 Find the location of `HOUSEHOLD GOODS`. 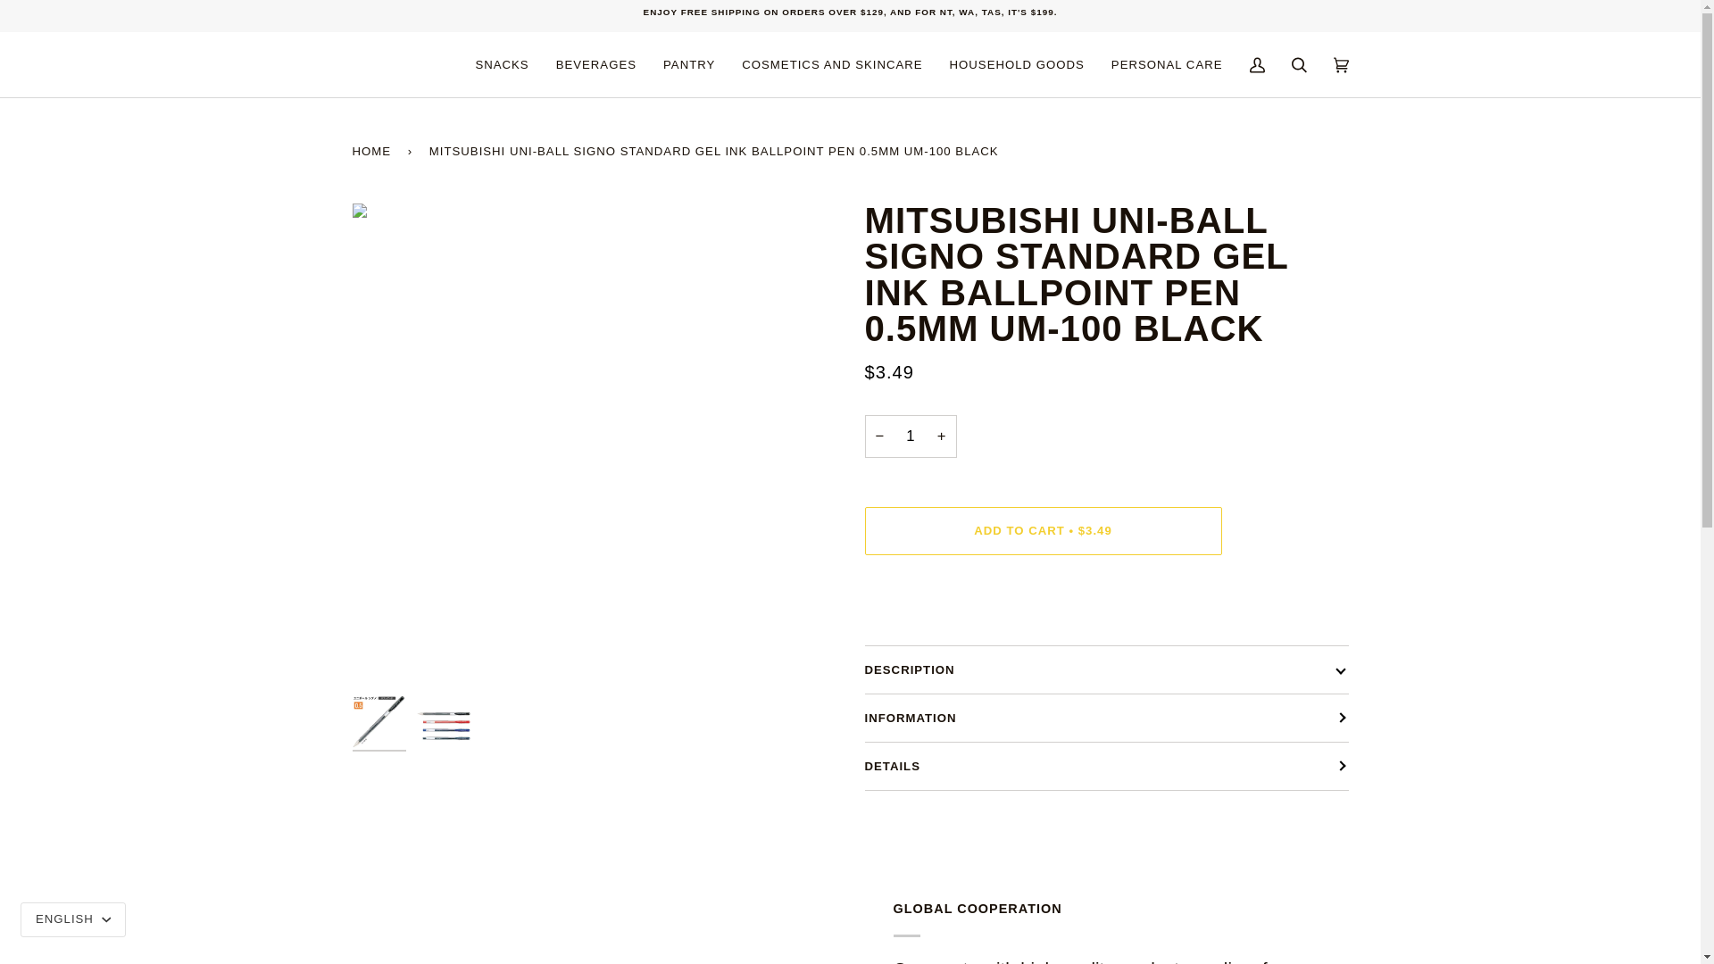

HOUSEHOLD GOODS is located at coordinates (1017, 64).